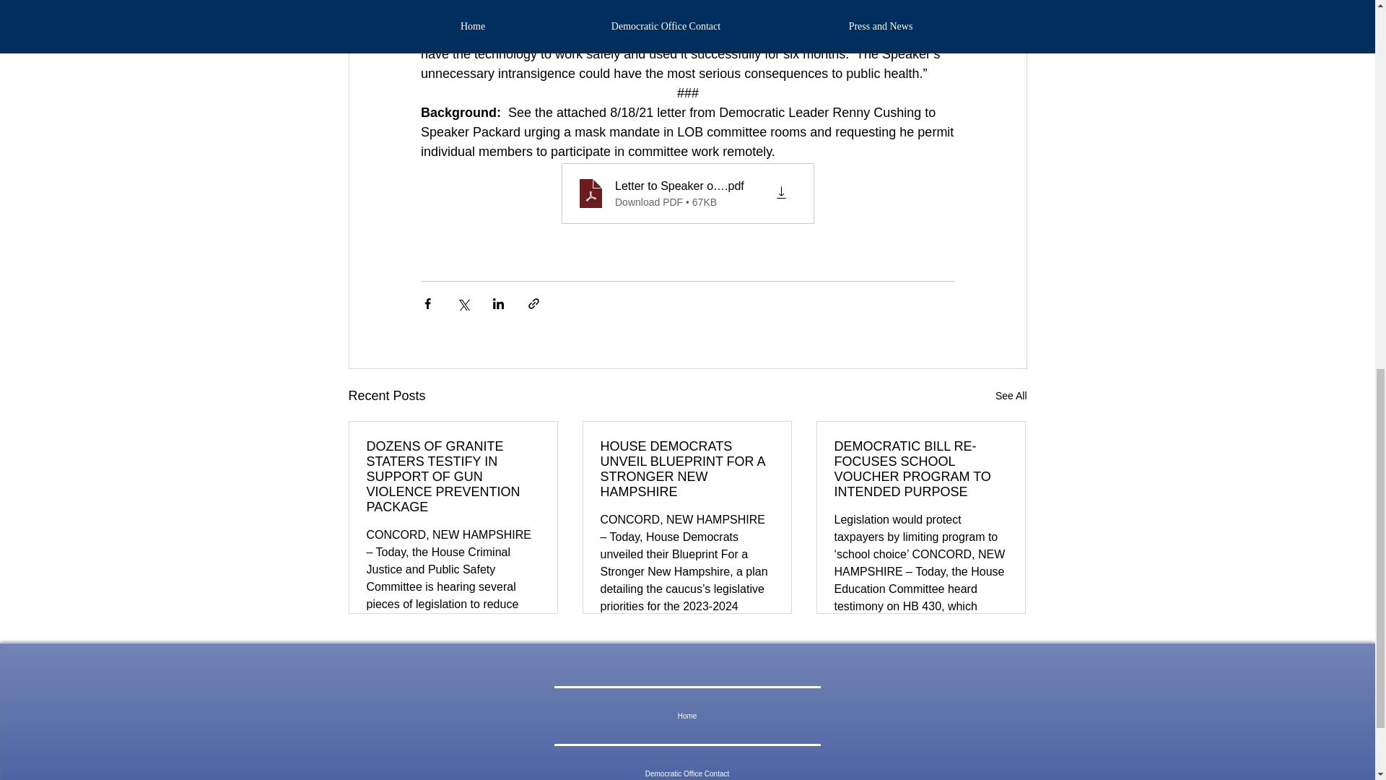  I want to click on Democratic Office Contact, so click(687, 763).